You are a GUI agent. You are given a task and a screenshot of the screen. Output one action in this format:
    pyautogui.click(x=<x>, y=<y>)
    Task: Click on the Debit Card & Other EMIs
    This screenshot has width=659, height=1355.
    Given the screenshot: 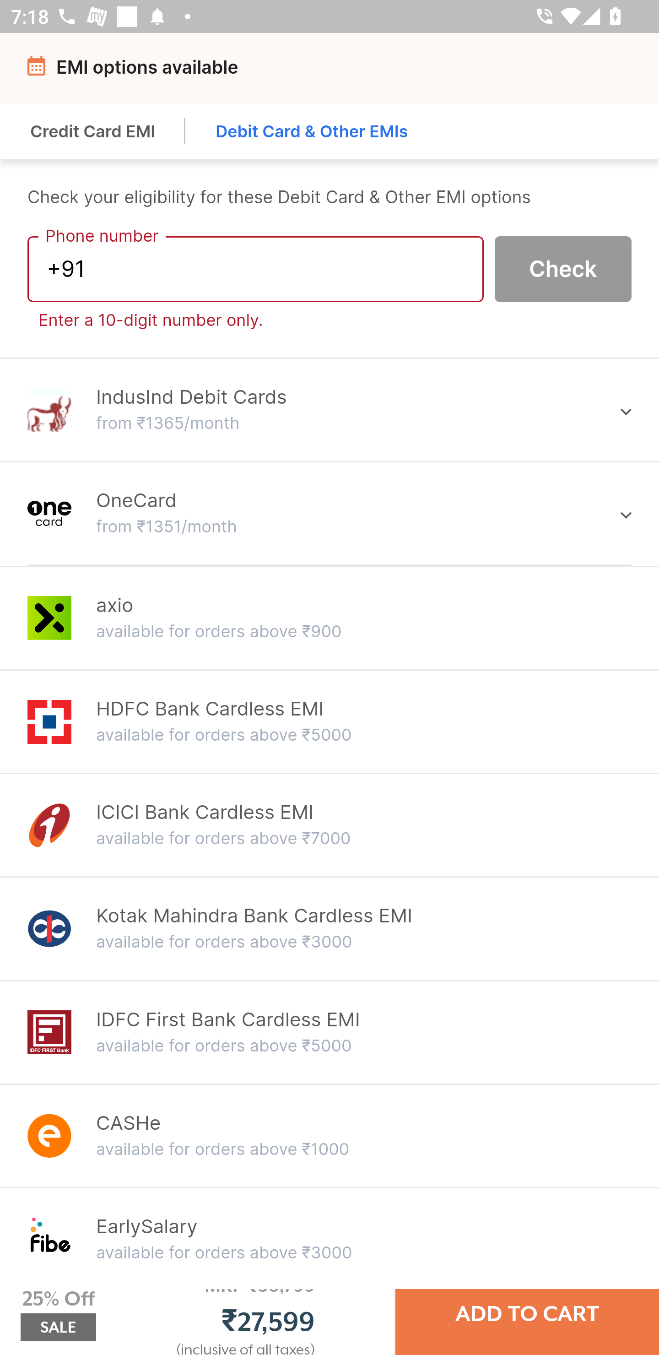 What is the action you would take?
    pyautogui.click(x=312, y=131)
    